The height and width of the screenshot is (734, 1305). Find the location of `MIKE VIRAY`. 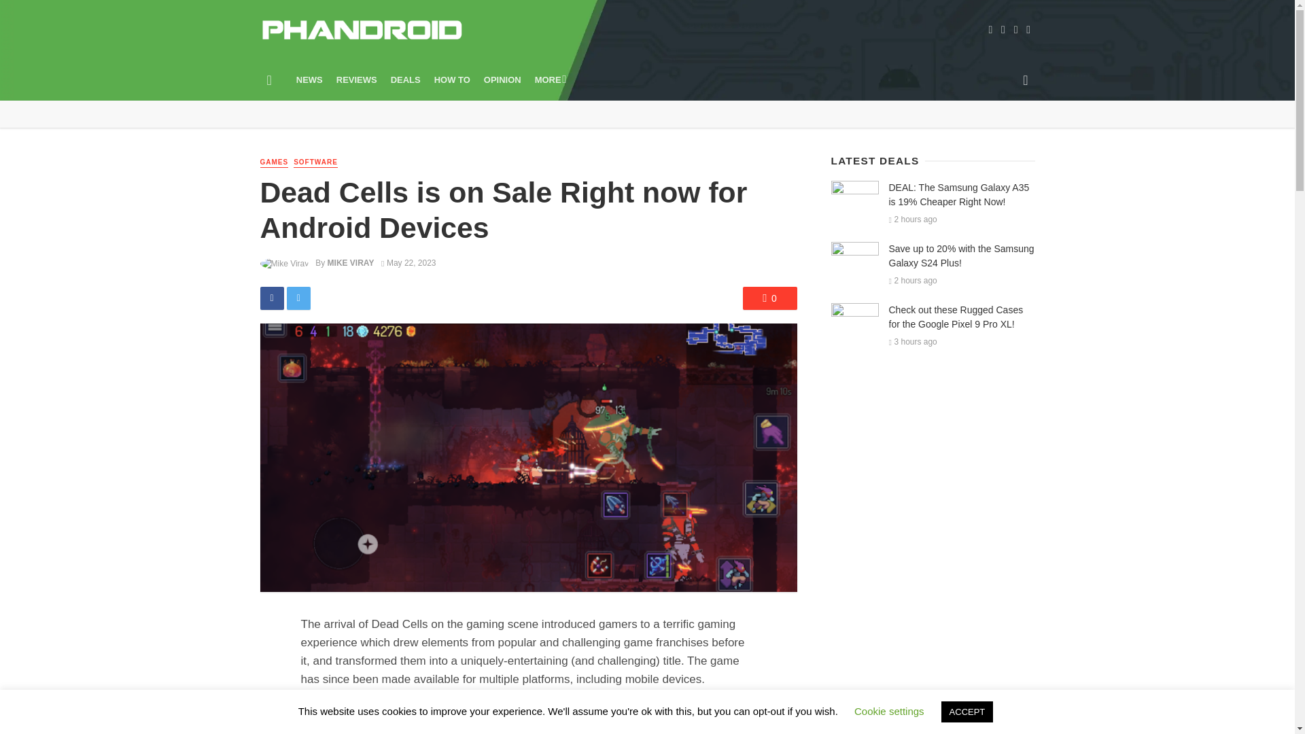

MIKE VIRAY is located at coordinates (351, 263).